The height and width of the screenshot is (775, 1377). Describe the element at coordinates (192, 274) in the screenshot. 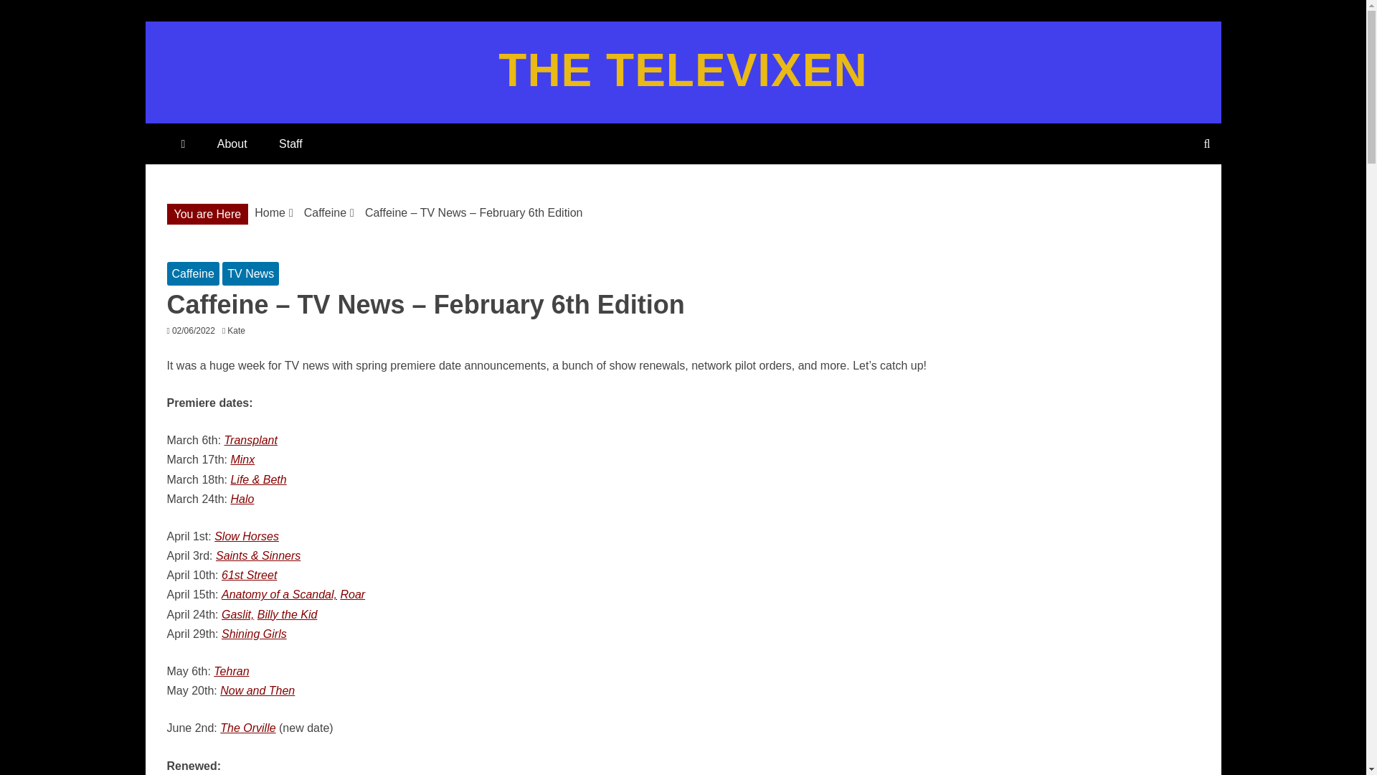

I see `Caffeine` at that location.